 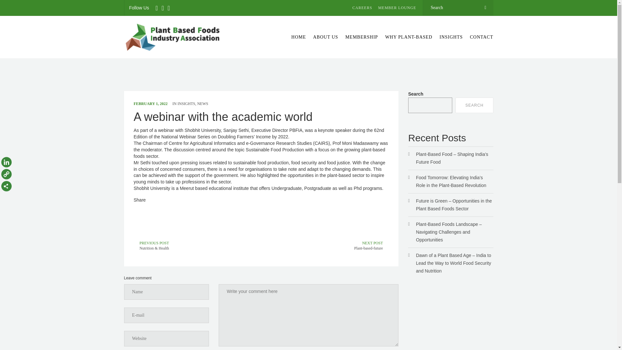 What do you see at coordinates (365, 8) in the screenshot?
I see `CAREERS` at bounding box center [365, 8].